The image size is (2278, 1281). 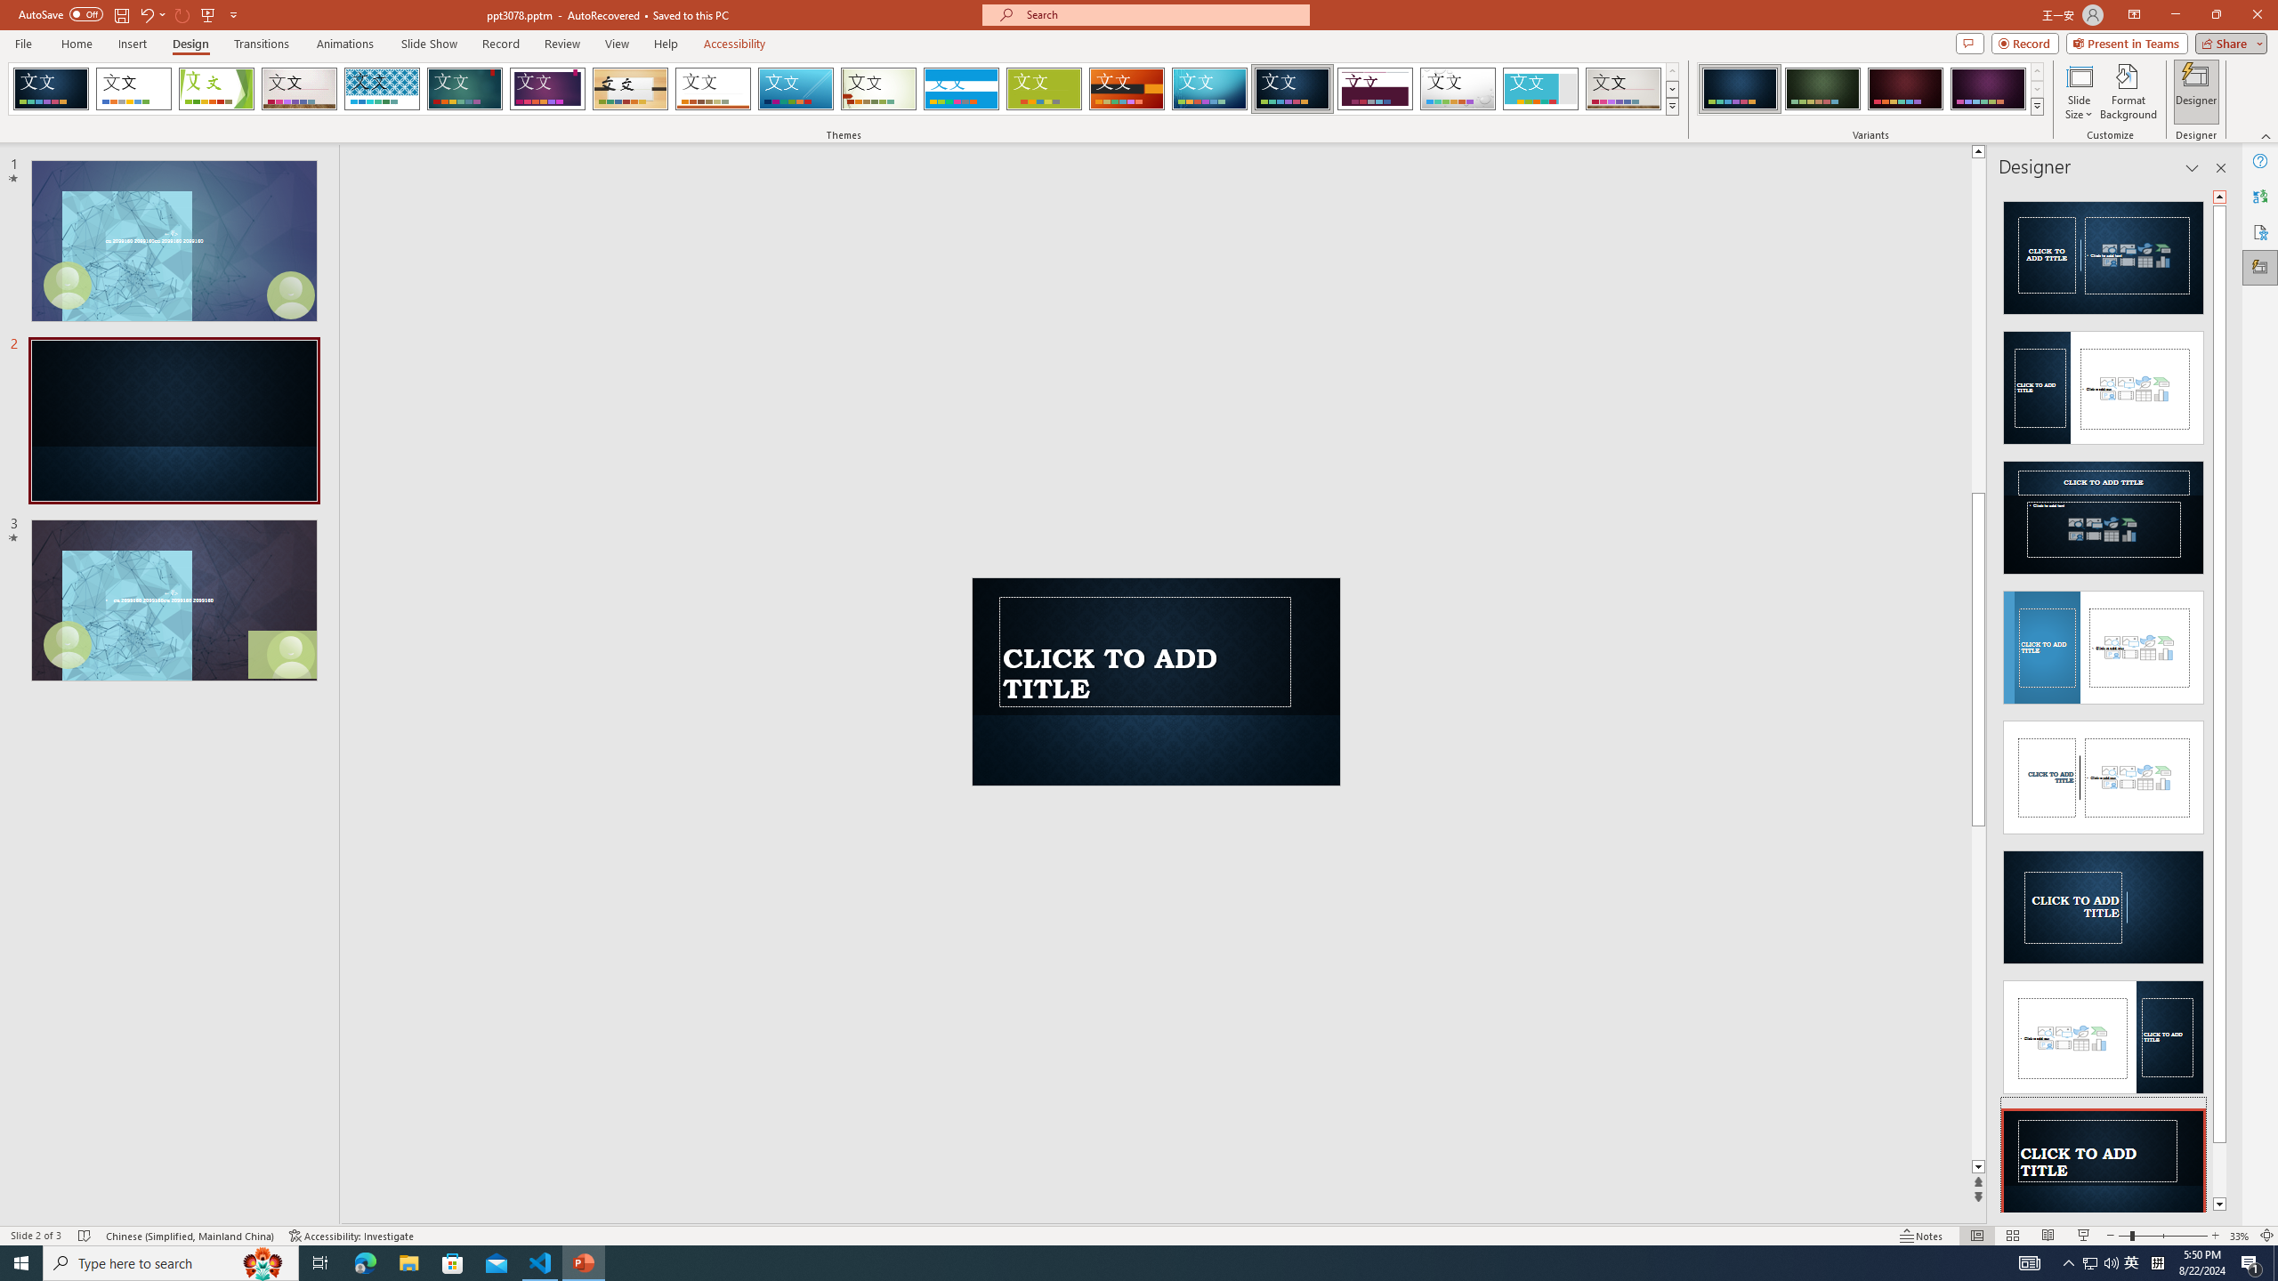 I want to click on Droplet, so click(x=1458, y=89).